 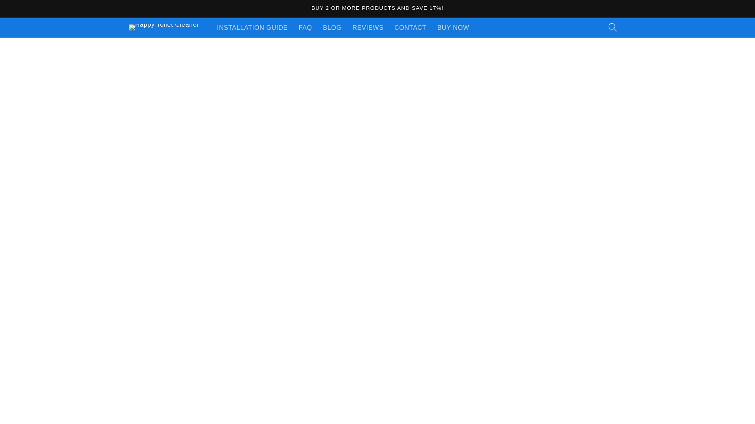 What do you see at coordinates (306, 27) in the screenshot?
I see `FAQ` at bounding box center [306, 27].